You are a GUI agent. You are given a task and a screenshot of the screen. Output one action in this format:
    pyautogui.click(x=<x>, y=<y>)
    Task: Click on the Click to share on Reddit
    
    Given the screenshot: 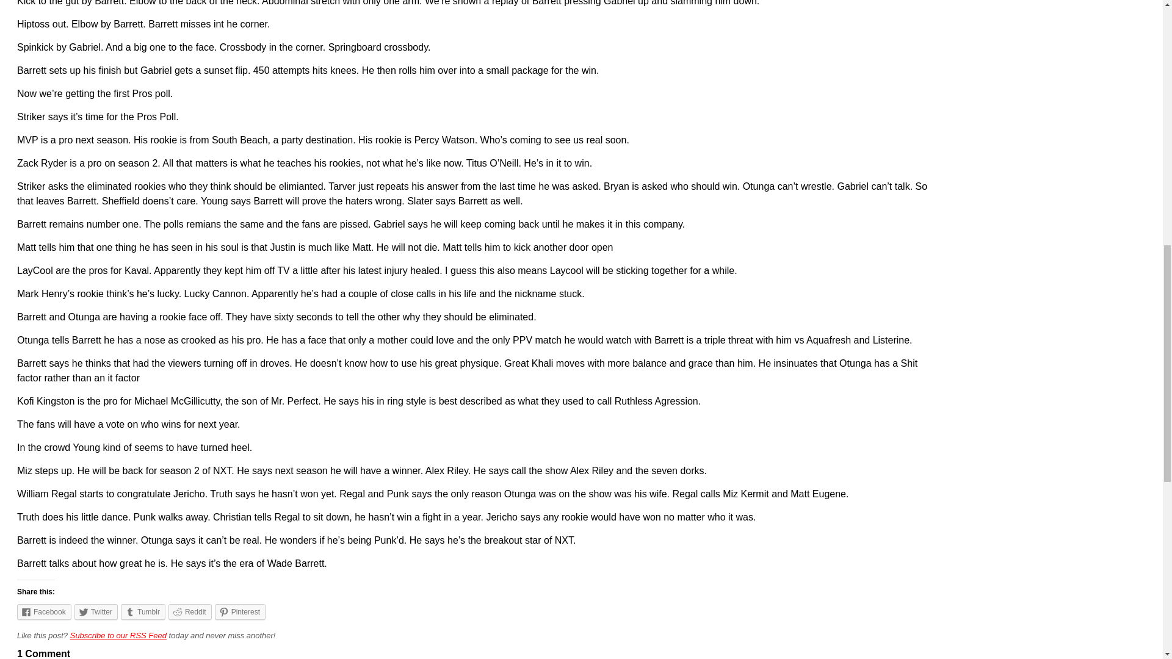 What is the action you would take?
    pyautogui.click(x=190, y=612)
    